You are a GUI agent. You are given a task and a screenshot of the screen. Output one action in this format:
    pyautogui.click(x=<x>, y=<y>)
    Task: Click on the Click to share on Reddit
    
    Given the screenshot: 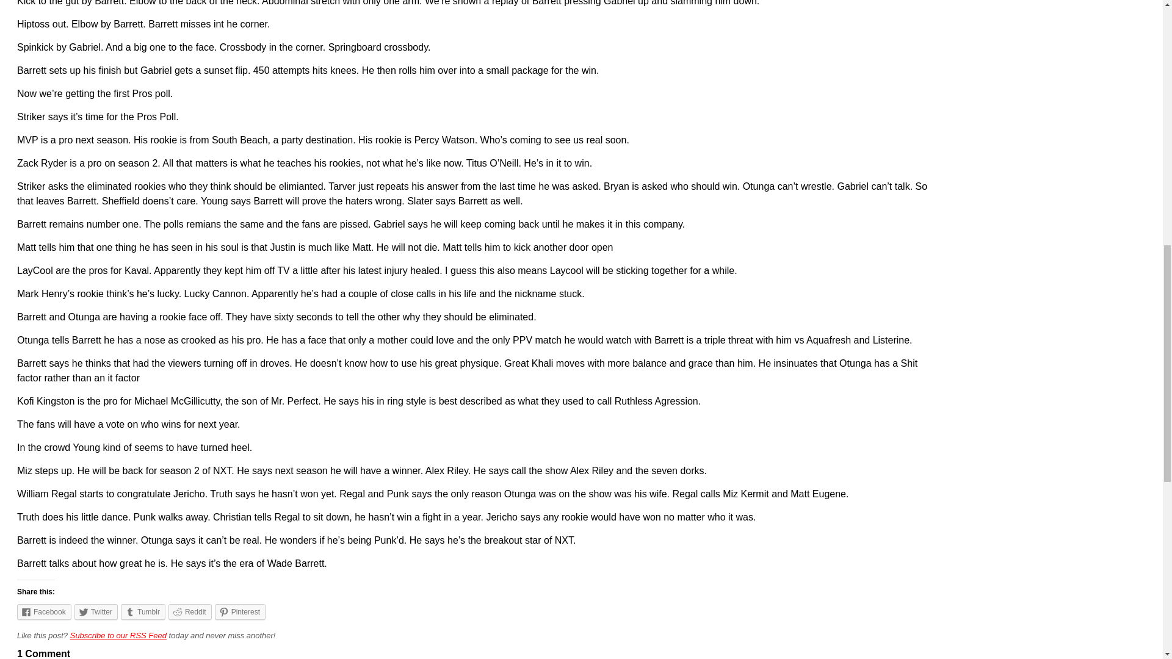 What is the action you would take?
    pyautogui.click(x=190, y=612)
    